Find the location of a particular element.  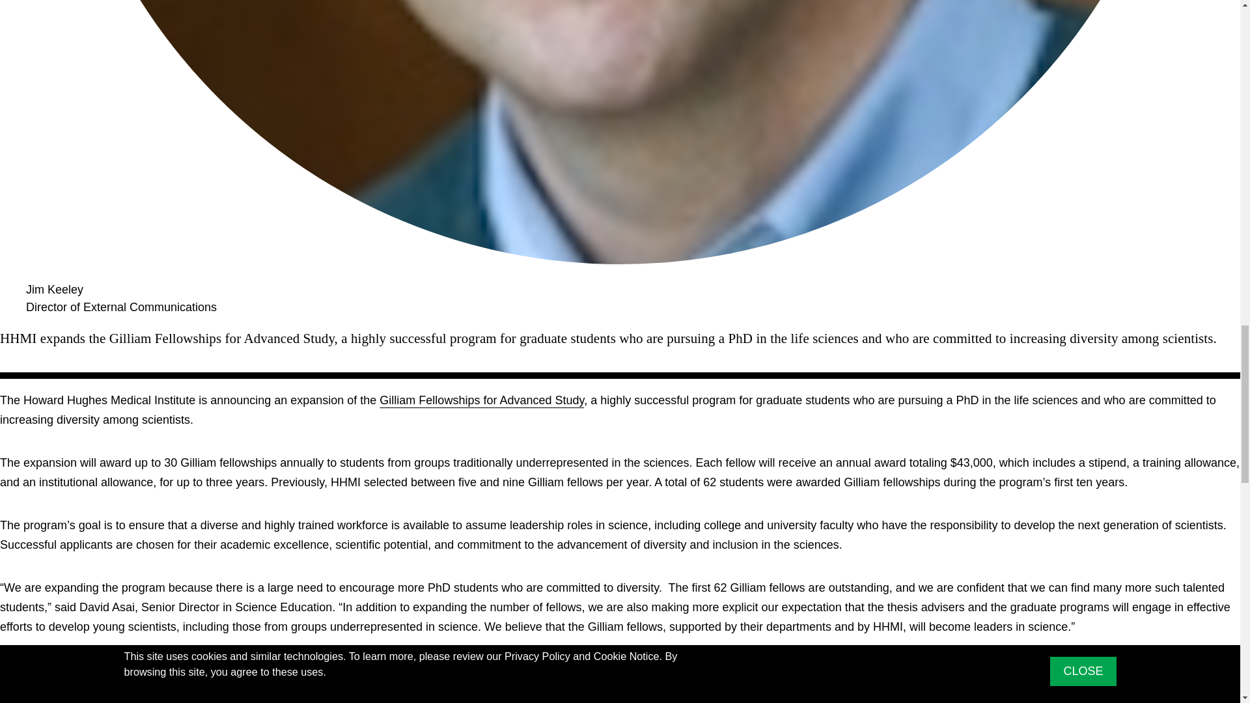

Gilliam Fellowships for Advanced Study is located at coordinates (482, 400).